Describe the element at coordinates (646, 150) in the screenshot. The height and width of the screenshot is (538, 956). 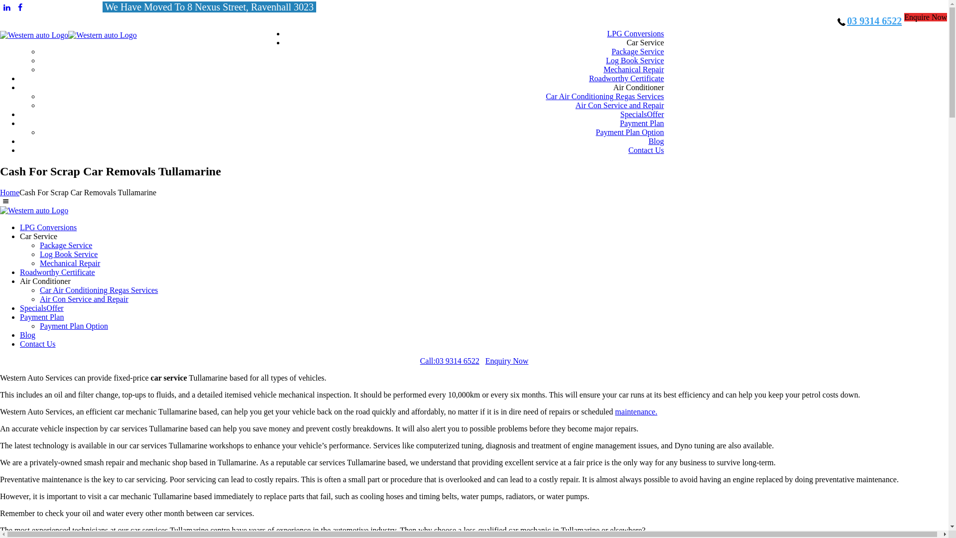
I see `Contact Us` at that location.